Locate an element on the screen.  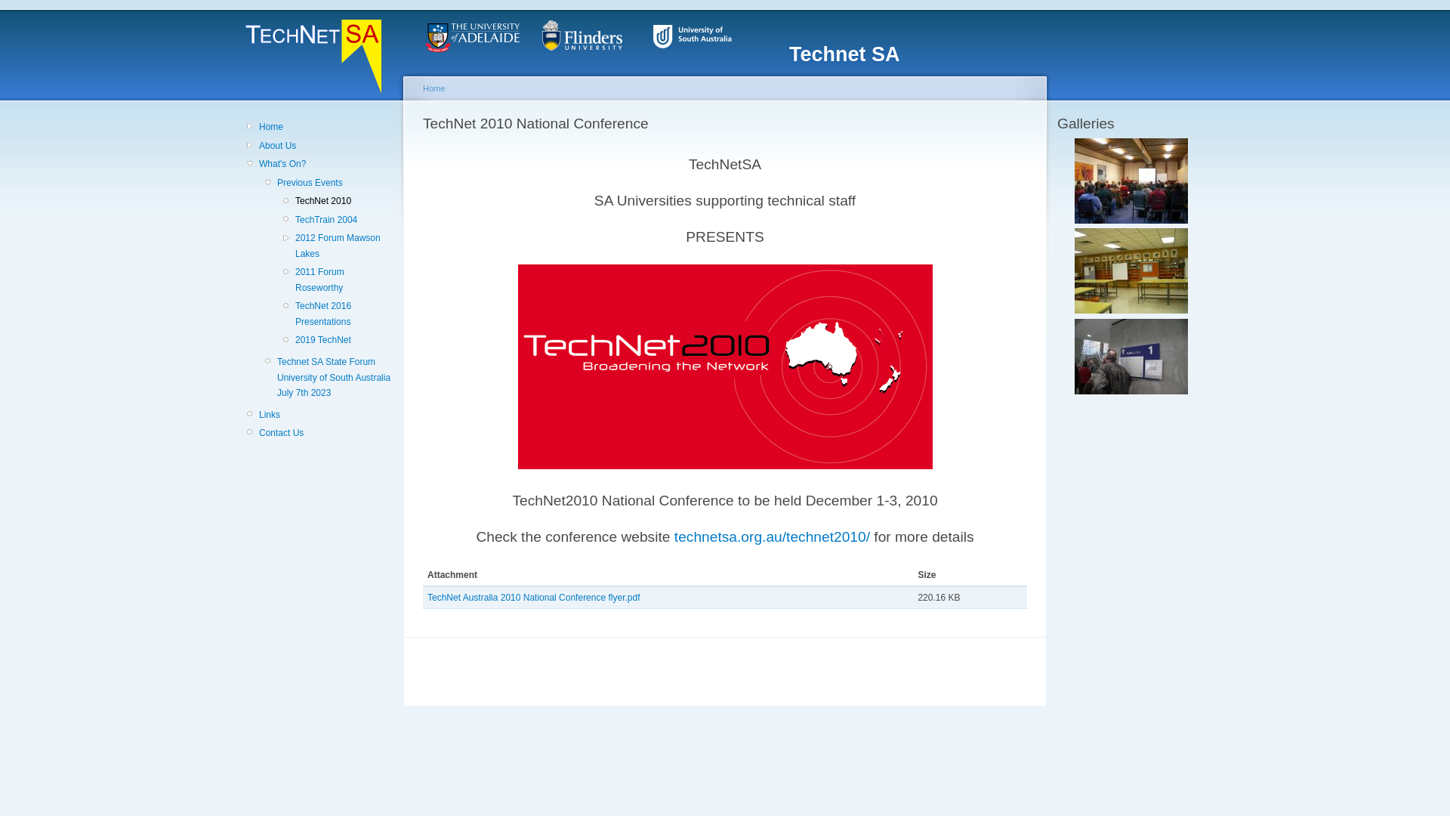
Home is located at coordinates (433, 88).